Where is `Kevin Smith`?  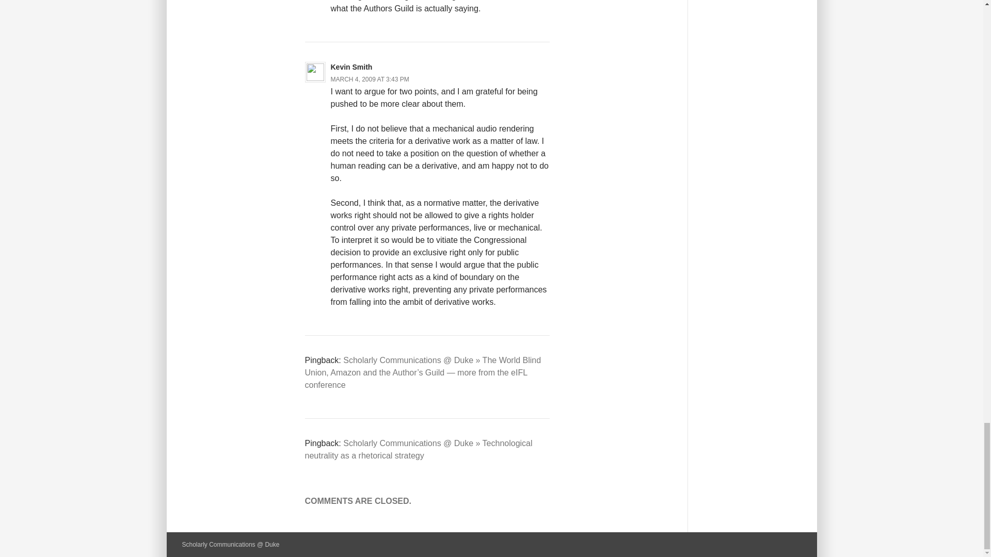 Kevin Smith is located at coordinates (351, 67).